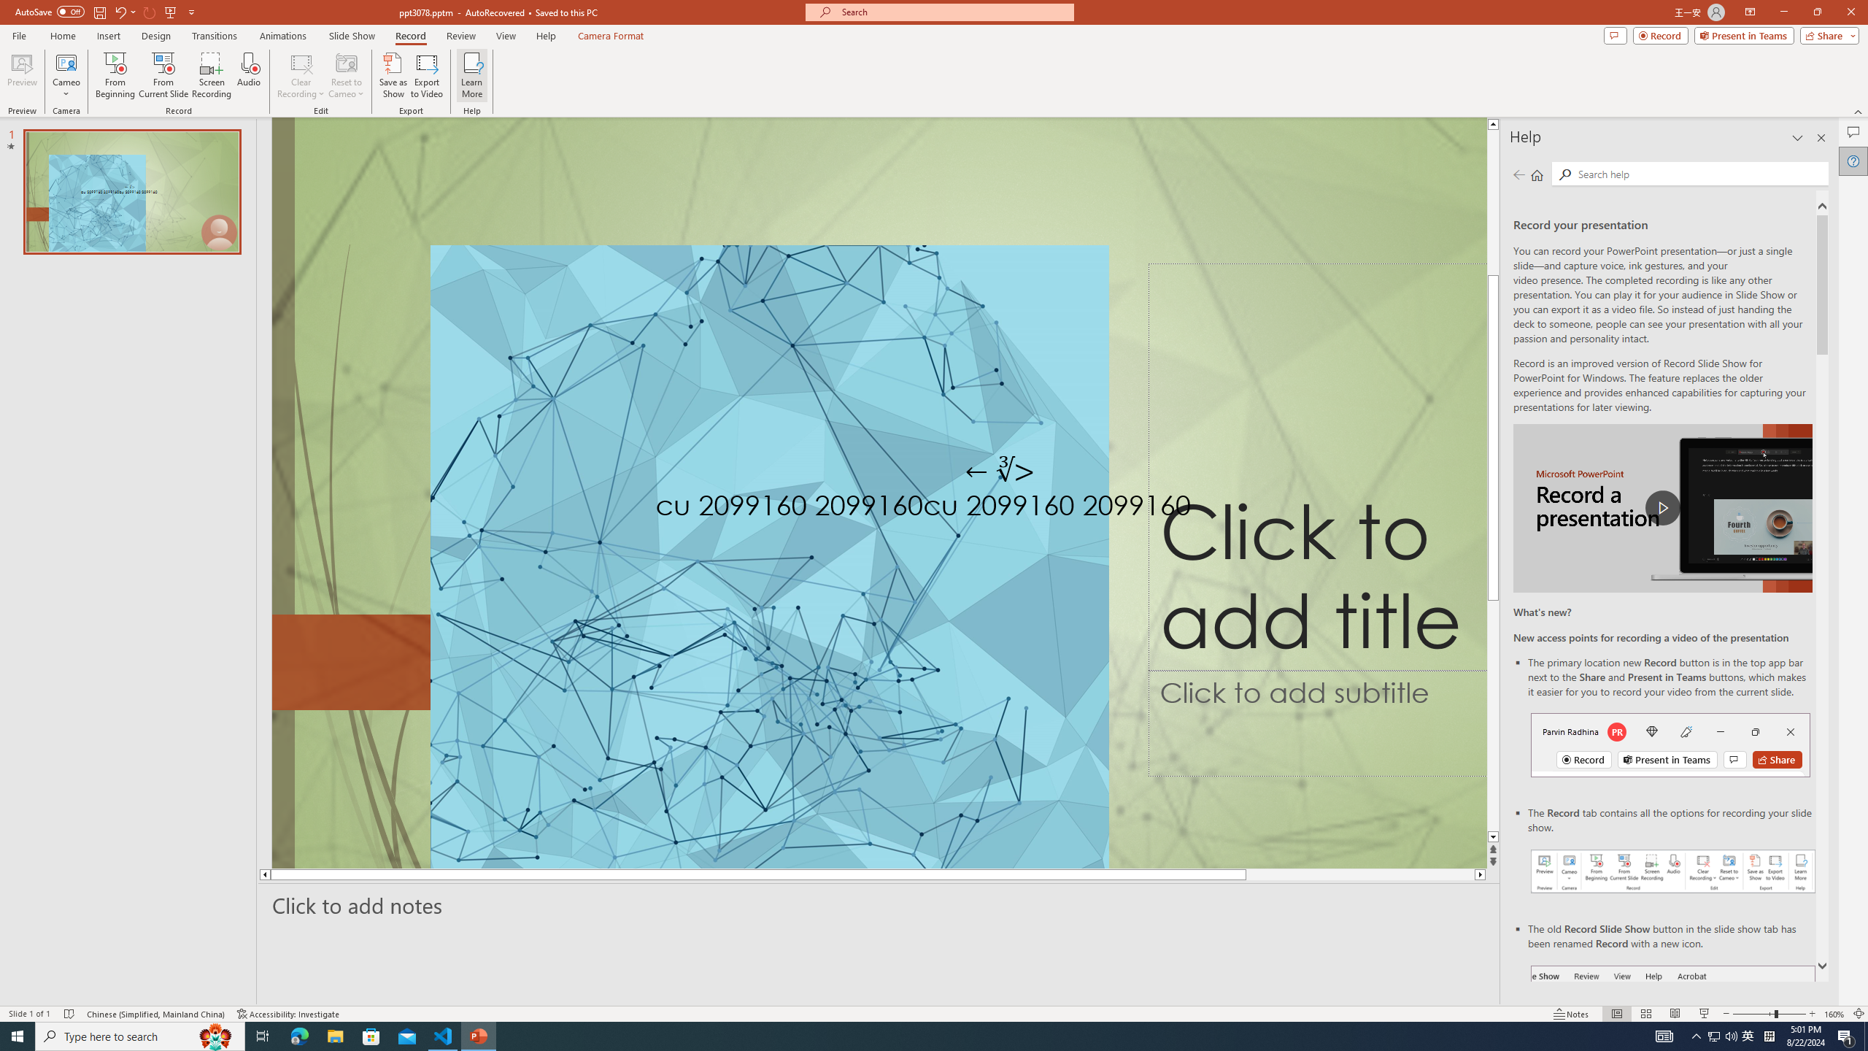  I want to click on Clear Recording, so click(301, 75).